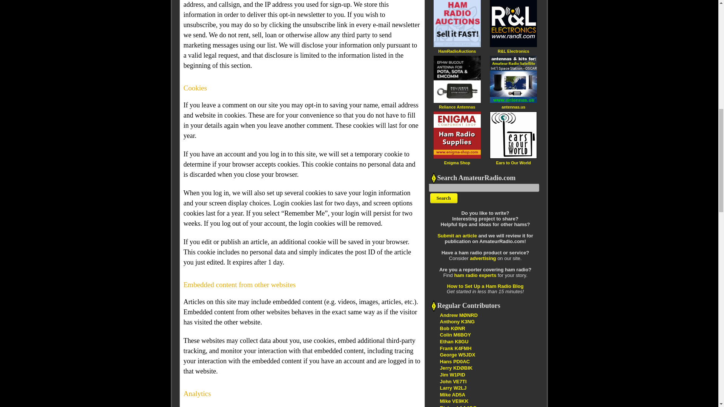 The width and height of the screenshot is (724, 407). What do you see at coordinates (454, 361) in the screenshot?
I see `Thoughts of a Dutch radio amateur` at bounding box center [454, 361].